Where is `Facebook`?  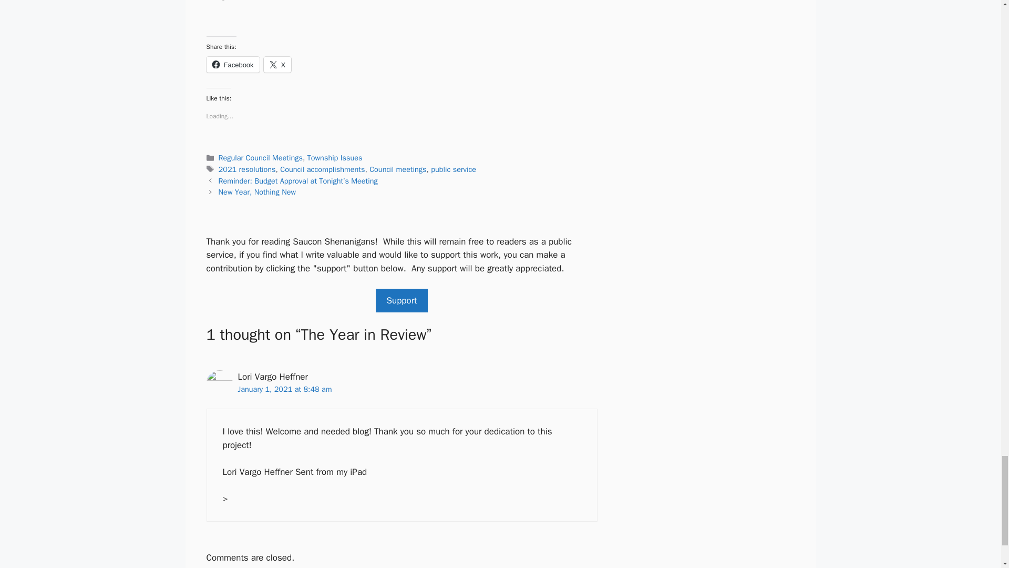 Facebook is located at coordinates (232, 65).